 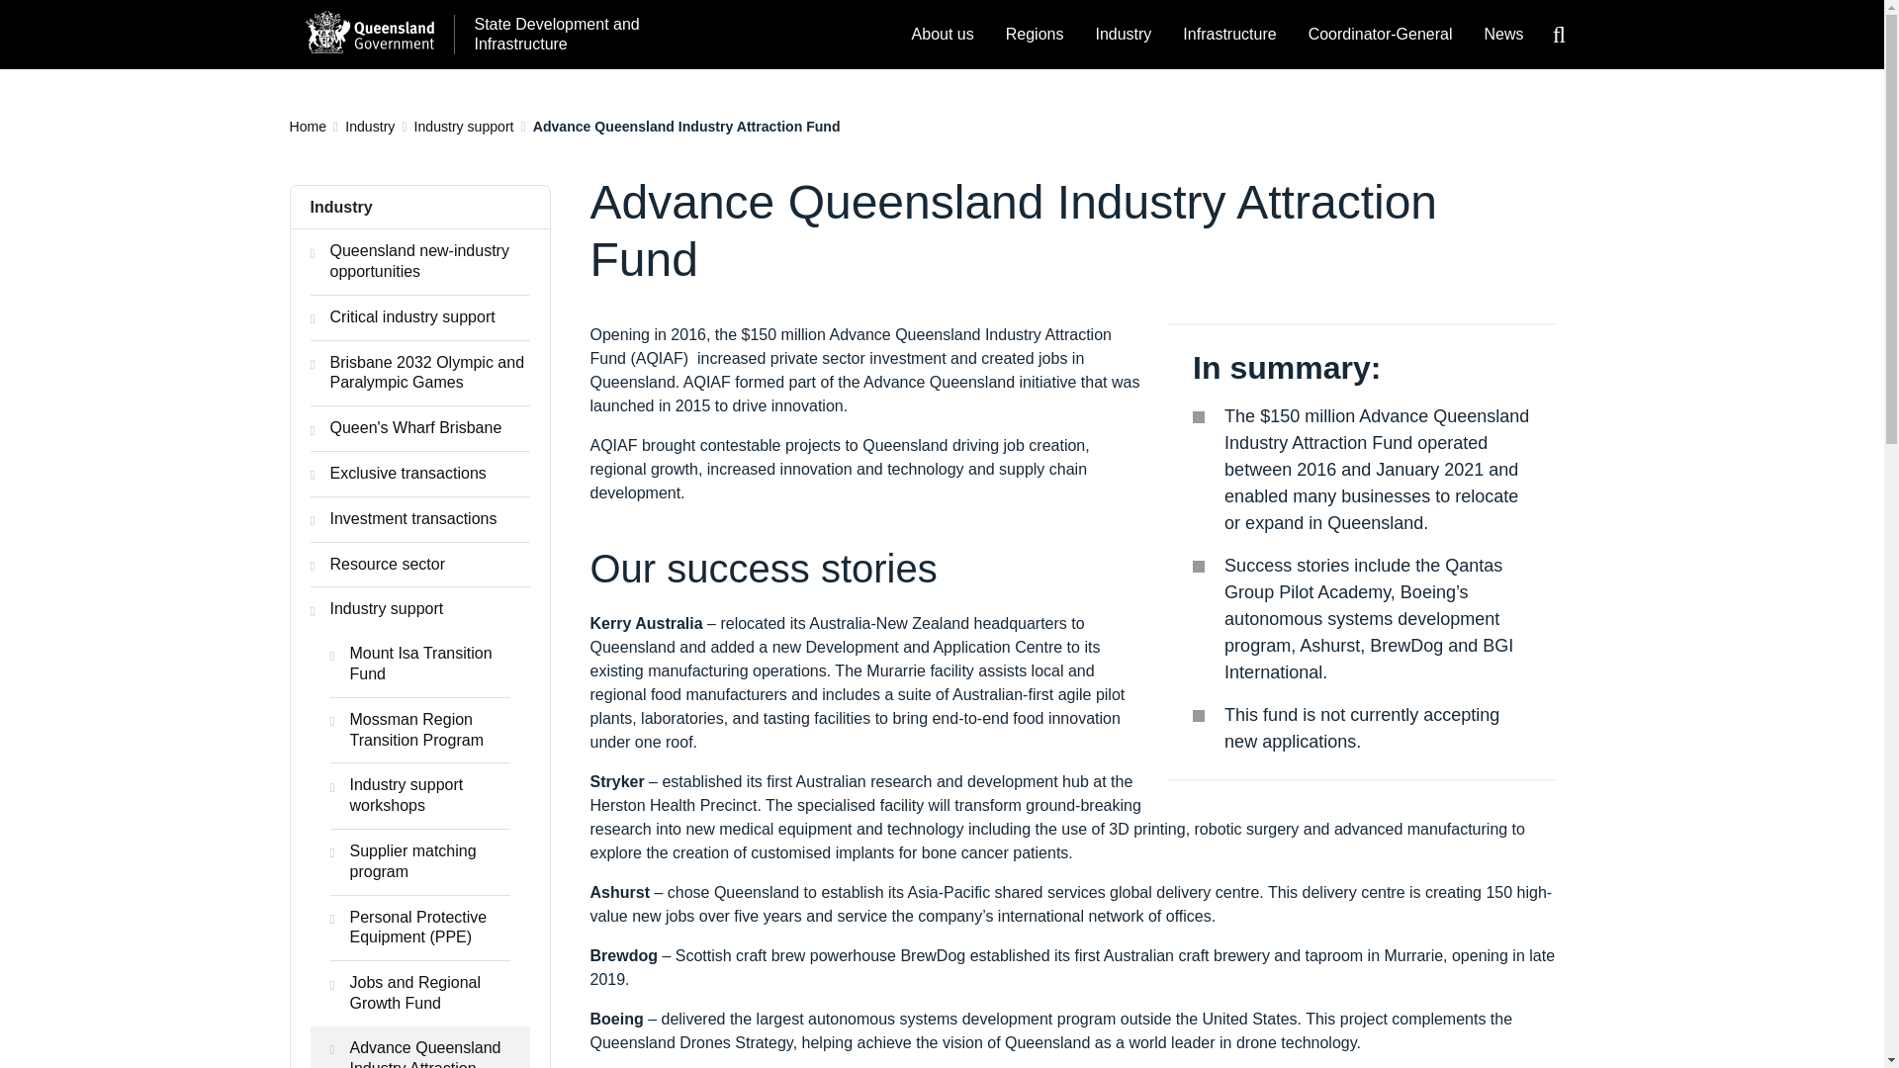 What do you see at coordinates (943, 35) in the screenshot?
I see `About us` at bounding box center [943, 35].